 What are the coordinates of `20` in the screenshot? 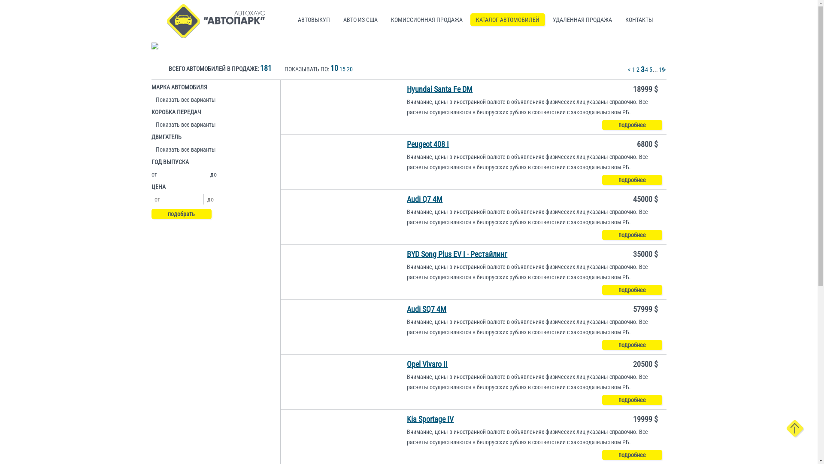 It's located at (350, 69).